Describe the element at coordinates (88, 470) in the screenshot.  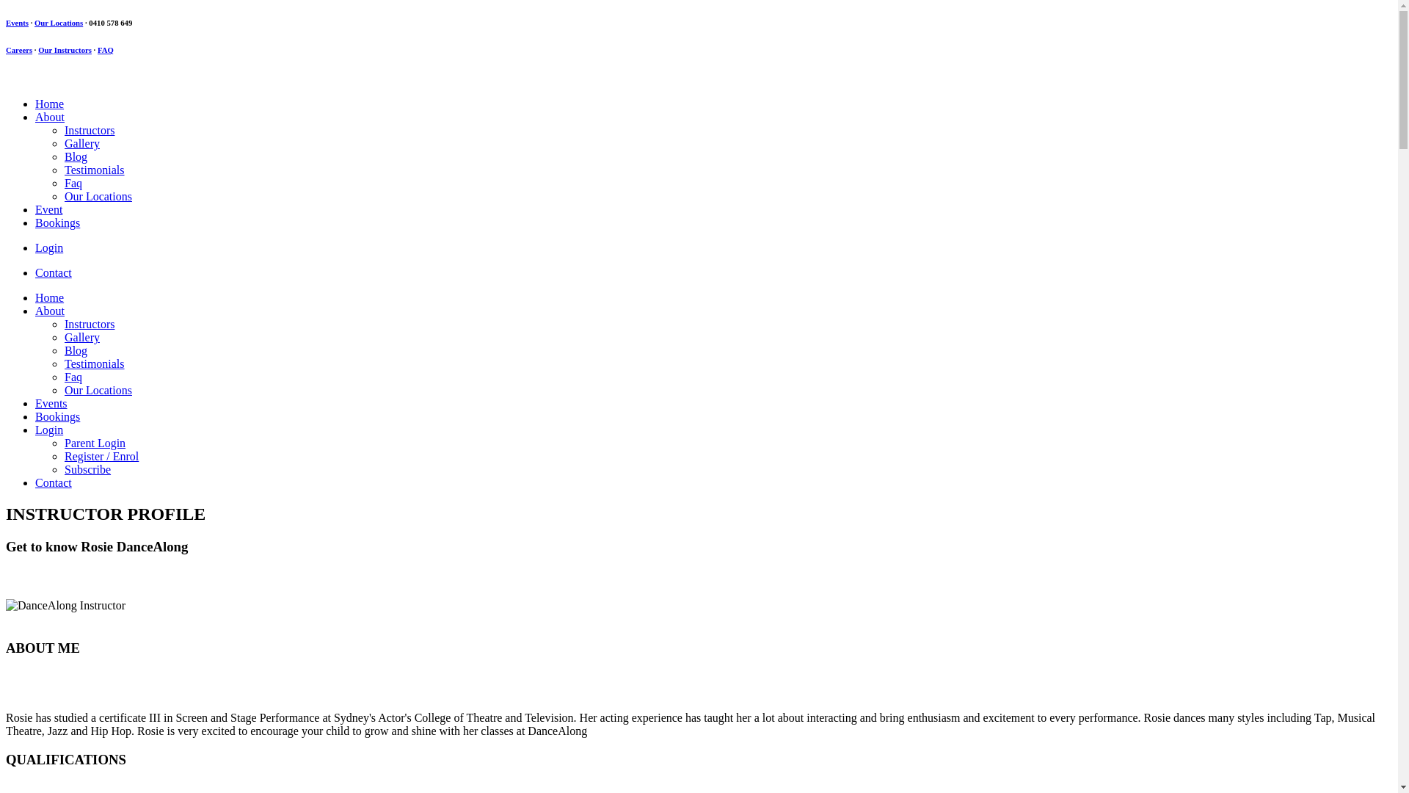
I see `Subscribe` at that location.